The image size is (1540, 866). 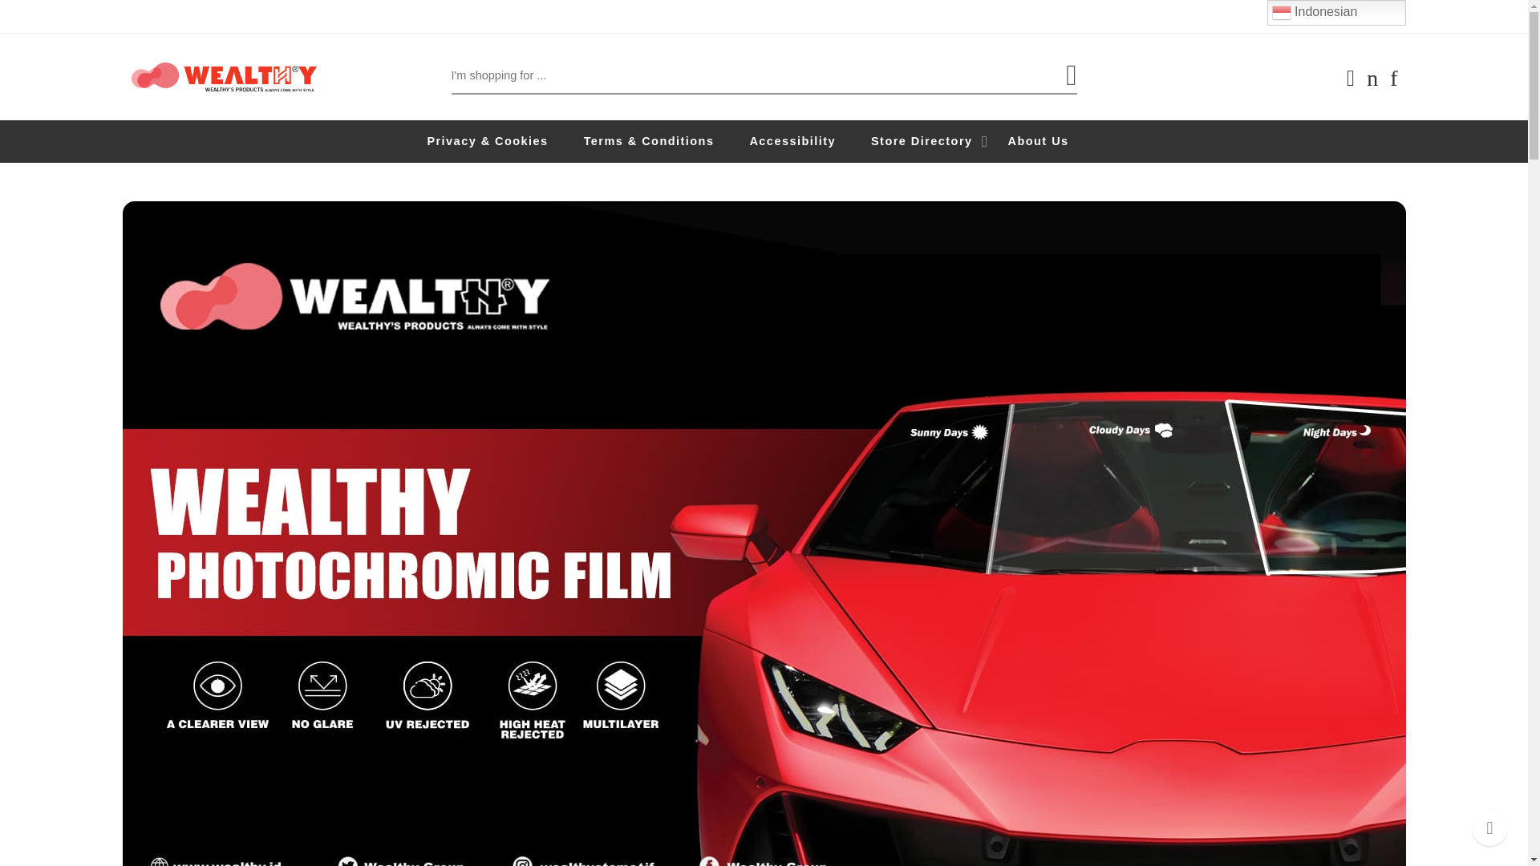 What do you see at coordinates (223, 76) in the screenshot?
I see `Wealthy - Product Otomotif Terbaik` at bounding box center [223, 76].